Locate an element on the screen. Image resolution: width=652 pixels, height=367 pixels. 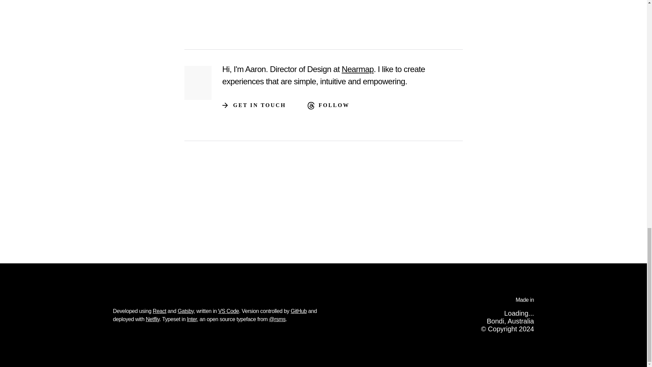
FOLLOW is located at coordinates (334, 105).